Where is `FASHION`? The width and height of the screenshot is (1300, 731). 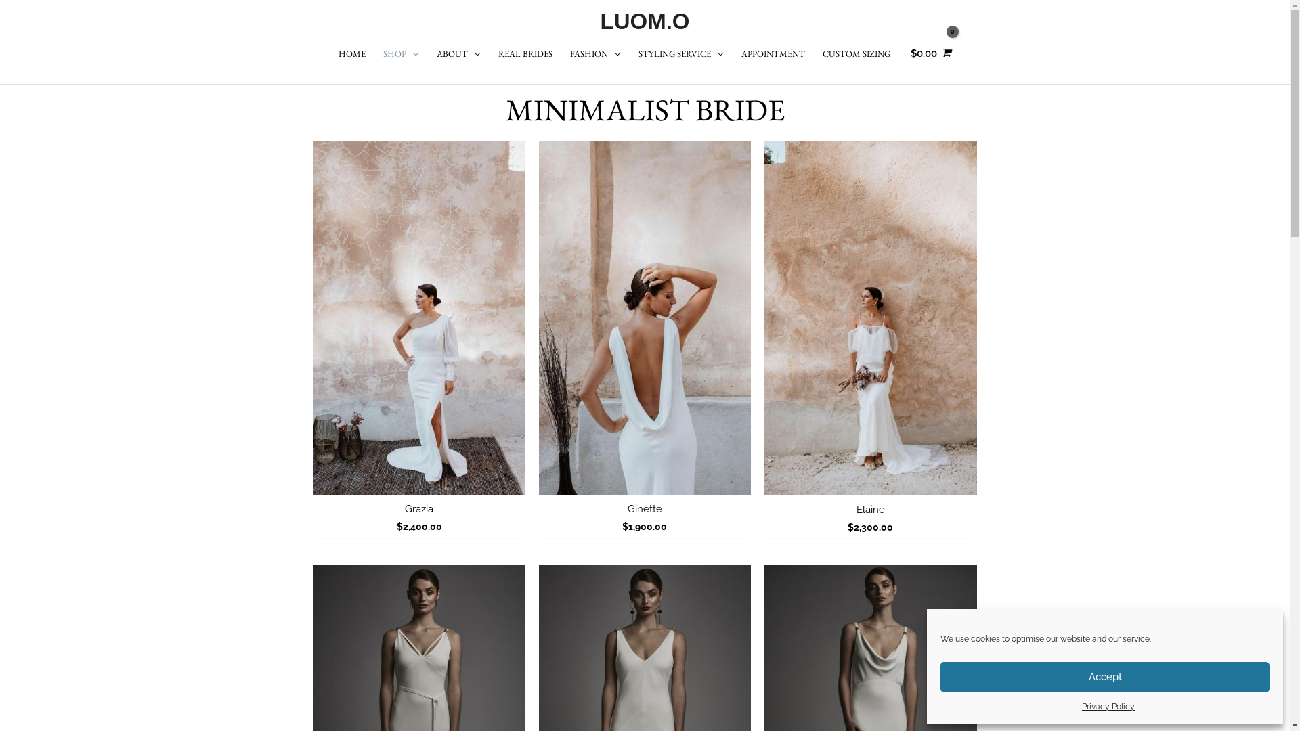
FASHION is located at coordinates (594, 54).